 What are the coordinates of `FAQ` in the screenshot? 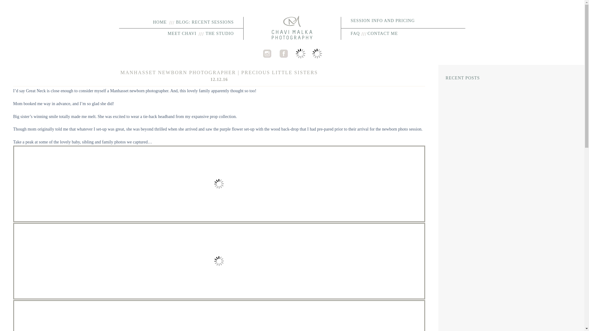 It's located at (355, 33).